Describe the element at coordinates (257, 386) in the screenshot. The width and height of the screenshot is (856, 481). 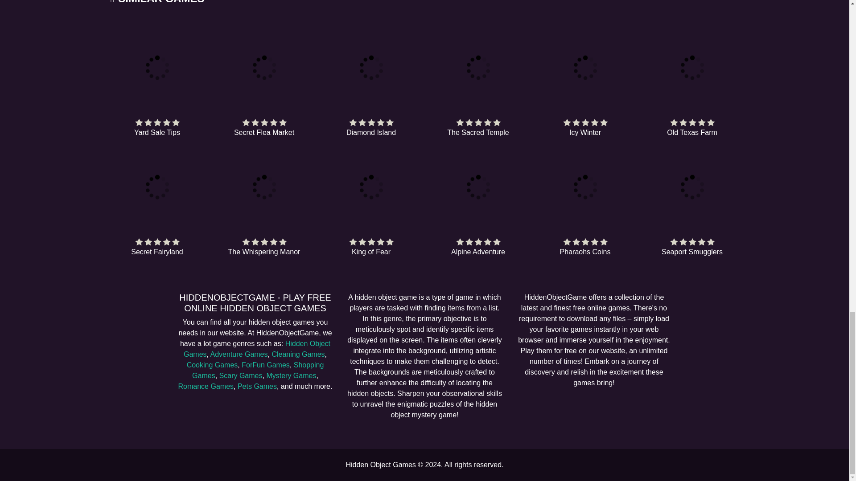
I see `All Pets Games` at that location.